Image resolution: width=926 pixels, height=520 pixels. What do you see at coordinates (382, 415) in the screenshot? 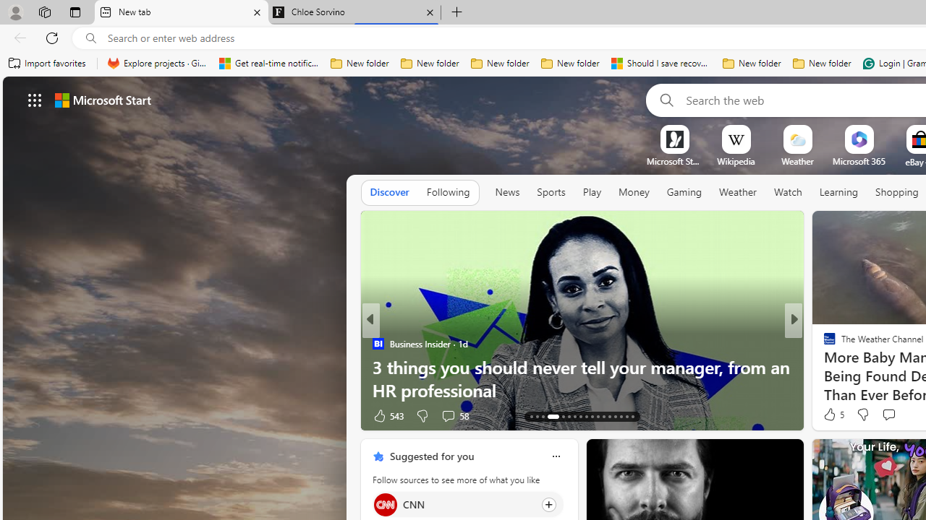
I see `6 Like` at bounding box center [382, 415].